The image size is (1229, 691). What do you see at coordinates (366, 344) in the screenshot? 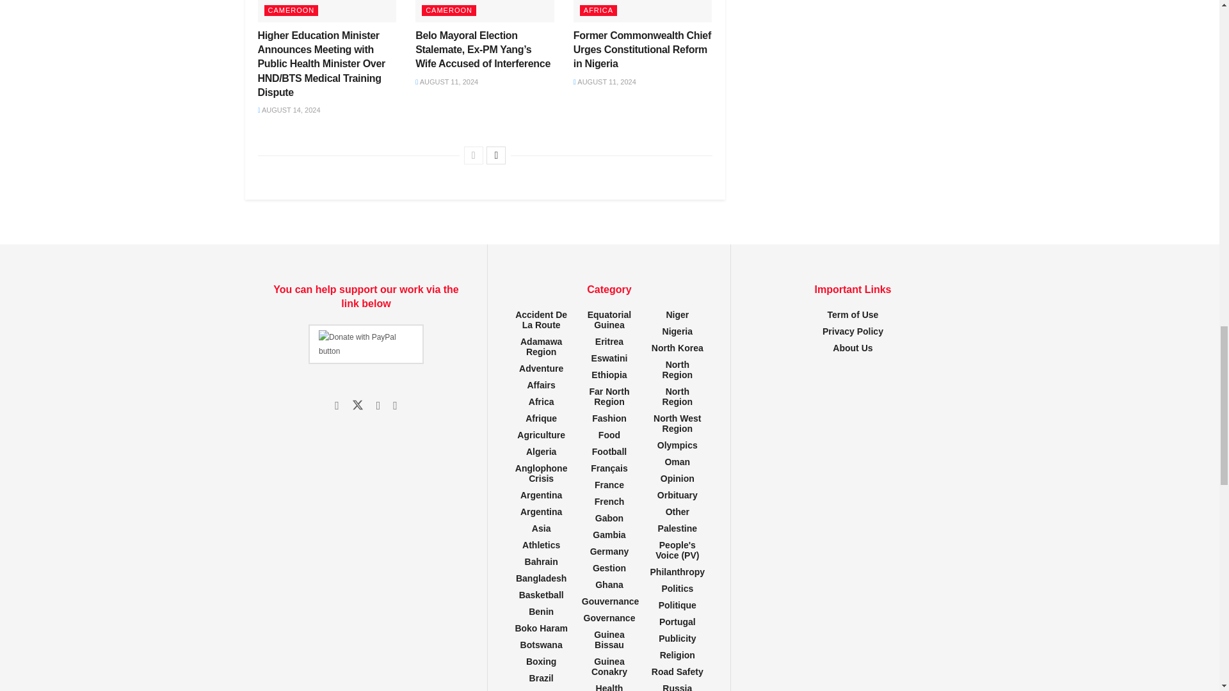
I see `PayPal - The safer, easier way to pay online!` at bounding box center [366, 344].